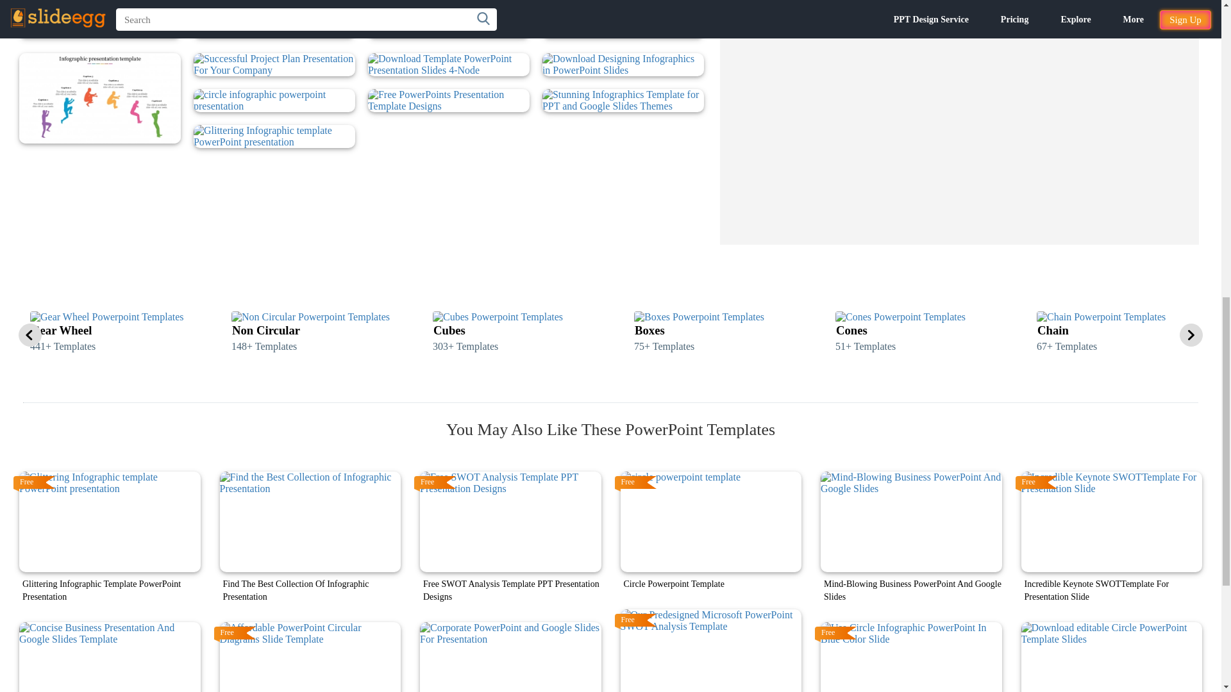  What do you see at coordinates (510, 522) in the screenshot?
I see `Free SWOT Analysis Template PPT Presentation Designs` at bounding box center [510, 522].